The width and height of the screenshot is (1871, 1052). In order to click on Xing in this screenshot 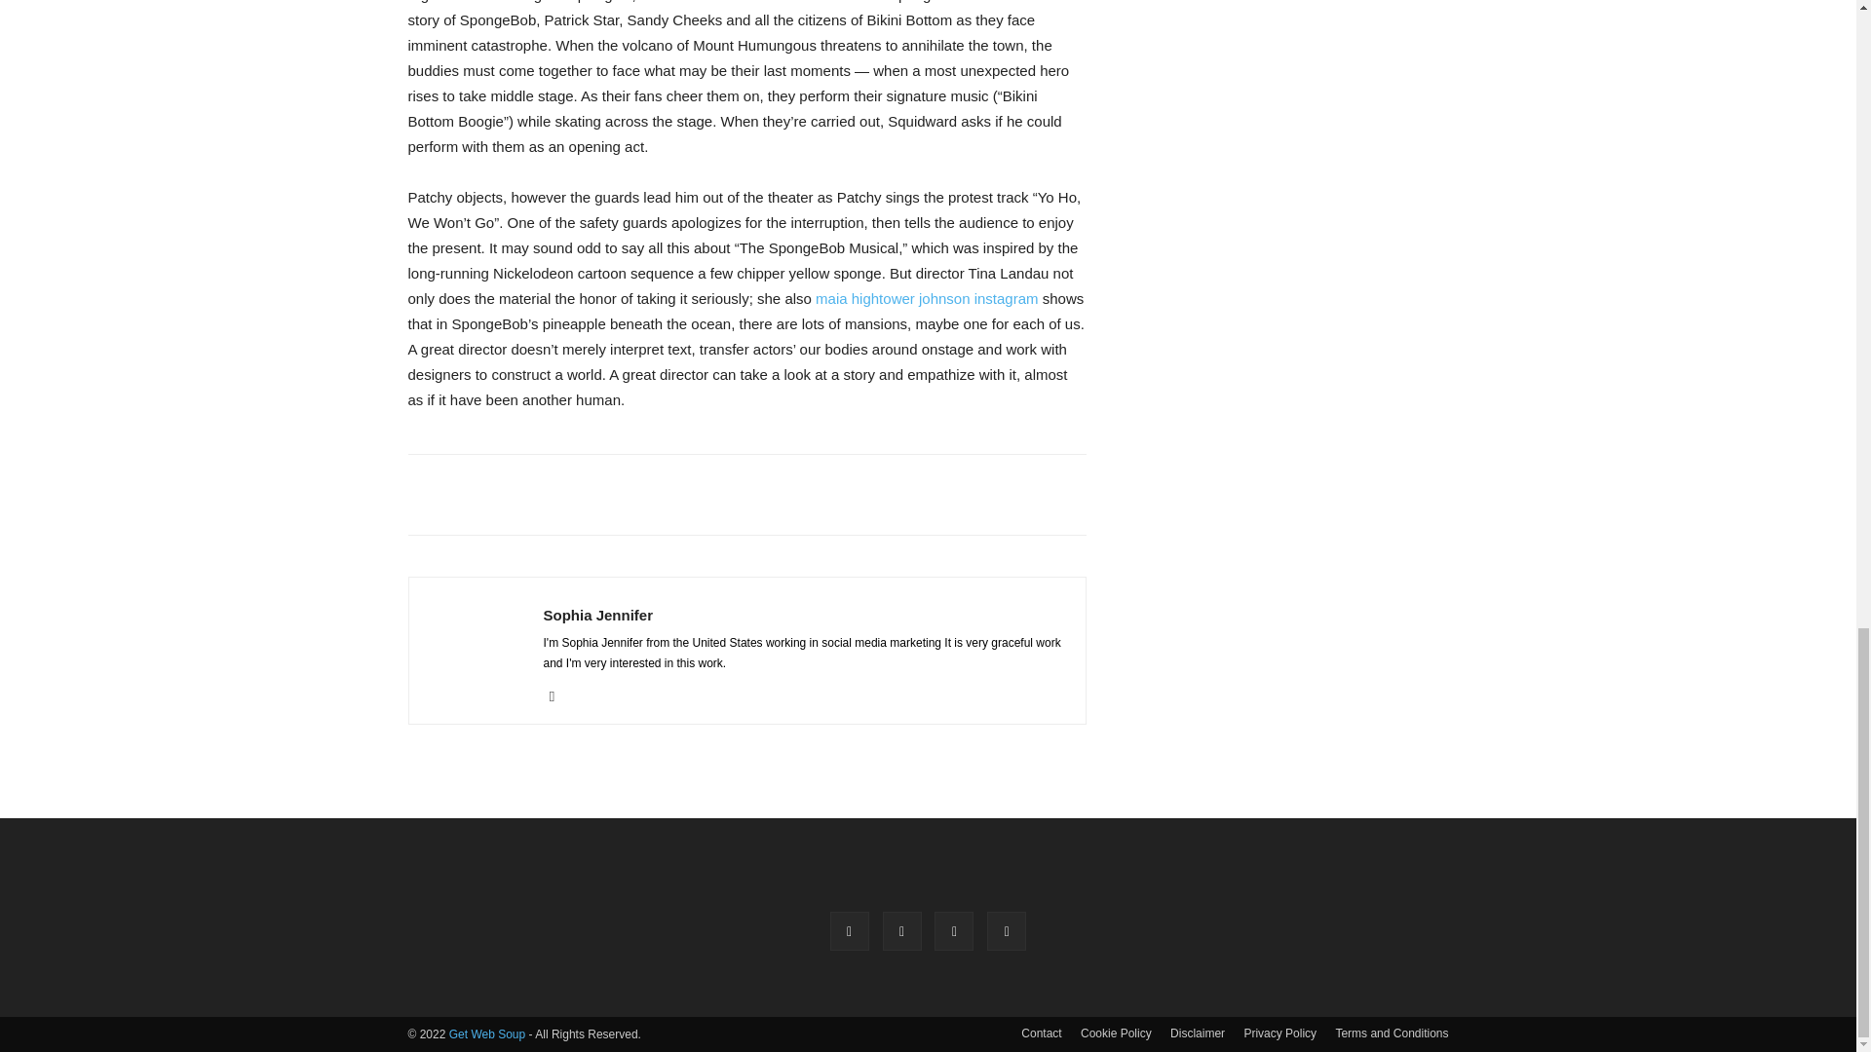, I will do `click(559, 695)`.